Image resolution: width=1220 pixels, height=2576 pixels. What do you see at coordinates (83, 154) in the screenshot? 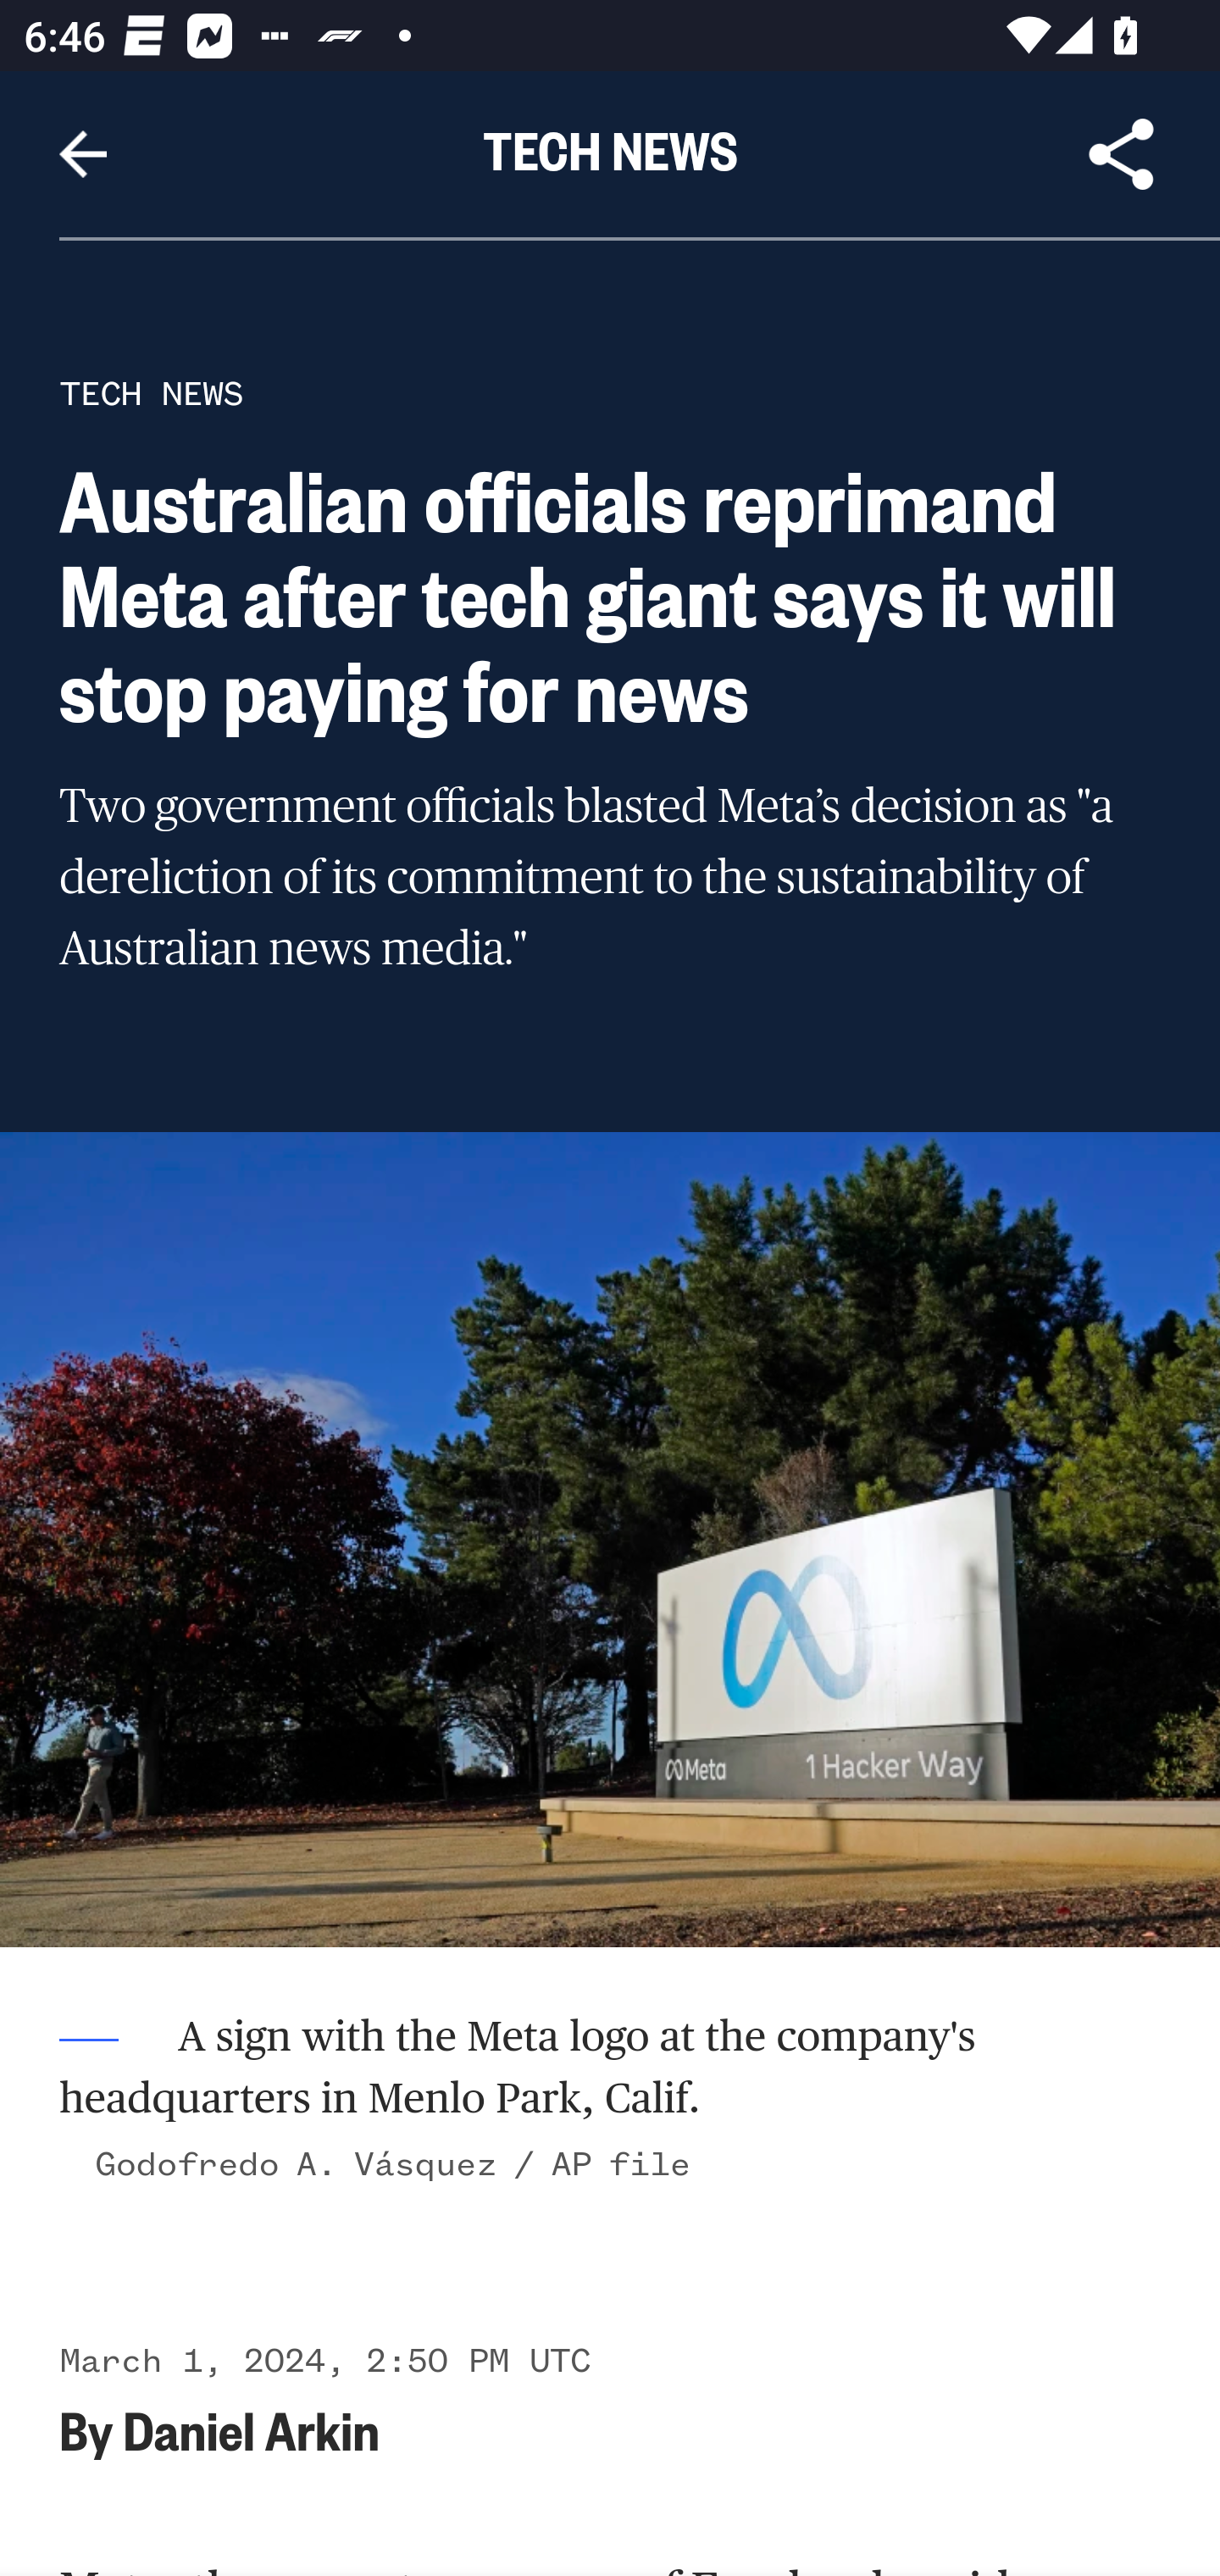
I see `Navigate up` at bounding box center [83, 154].